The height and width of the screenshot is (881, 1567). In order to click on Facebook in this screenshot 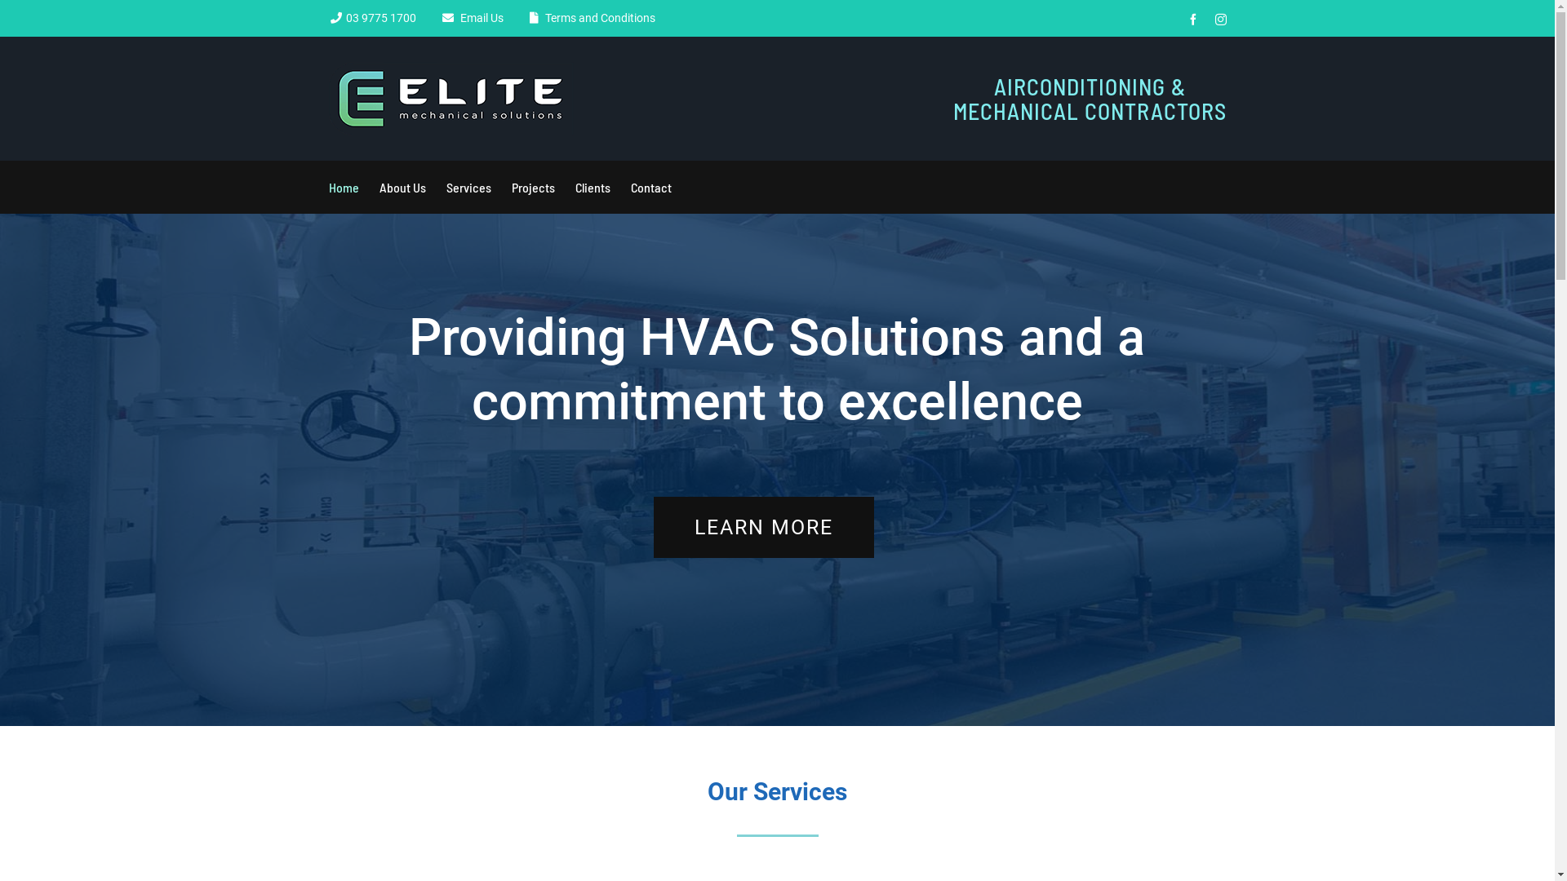, I will do `click(1192, 20)`.